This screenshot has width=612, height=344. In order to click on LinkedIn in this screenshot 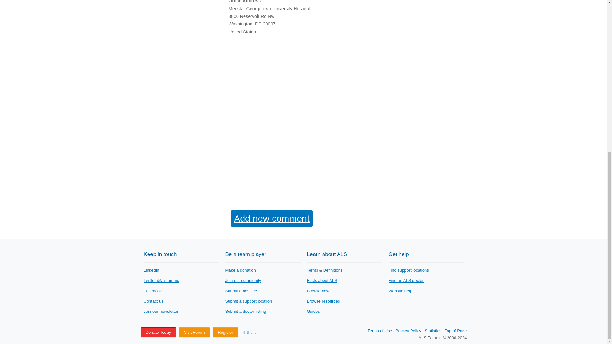, I will do `click(151, 270)`.